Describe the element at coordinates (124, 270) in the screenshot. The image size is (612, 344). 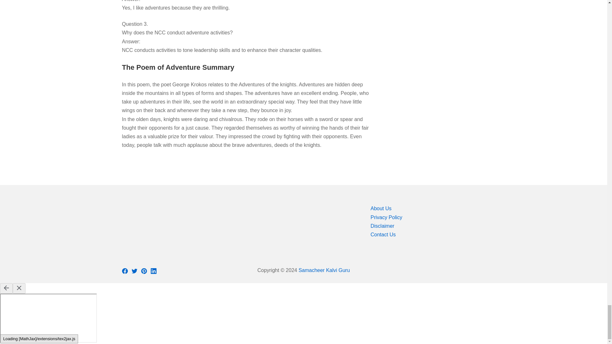
I see `Pinterest icon` at that location.